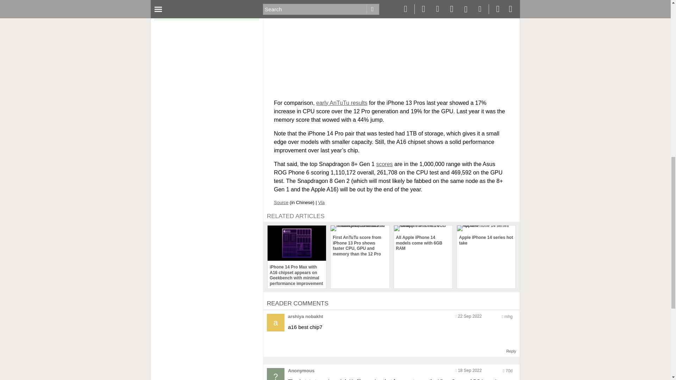  Describe the element at coordinates (342, 103) in the screenshot. I see `early AnTuTu results` at that location.